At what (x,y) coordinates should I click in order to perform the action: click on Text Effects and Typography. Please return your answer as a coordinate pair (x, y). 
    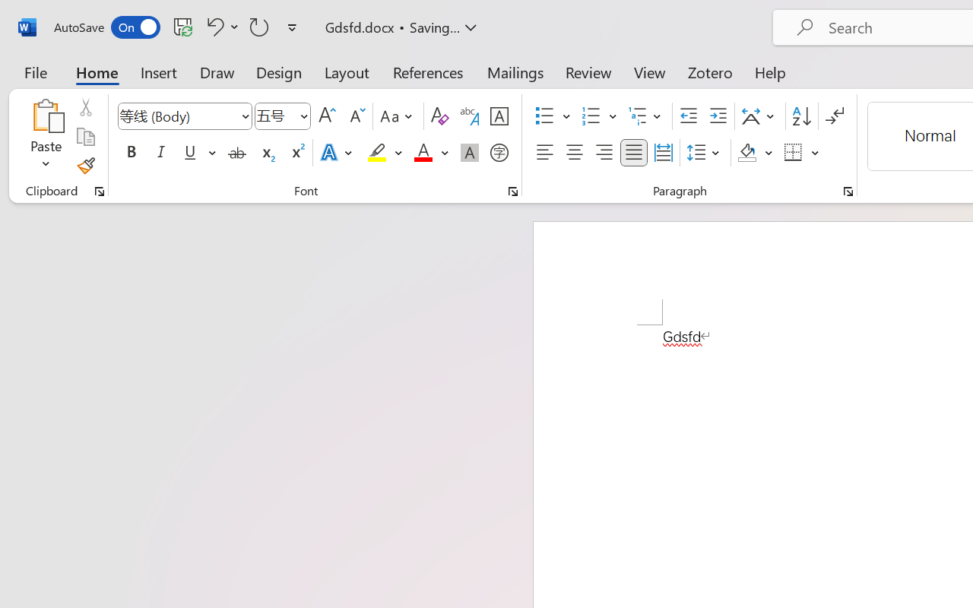
    Looking at the image, I should click on (338, 153).